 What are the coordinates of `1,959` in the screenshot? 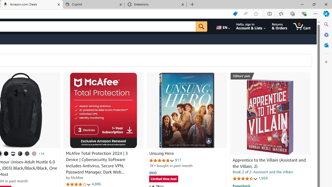 It's located at (263, 178).